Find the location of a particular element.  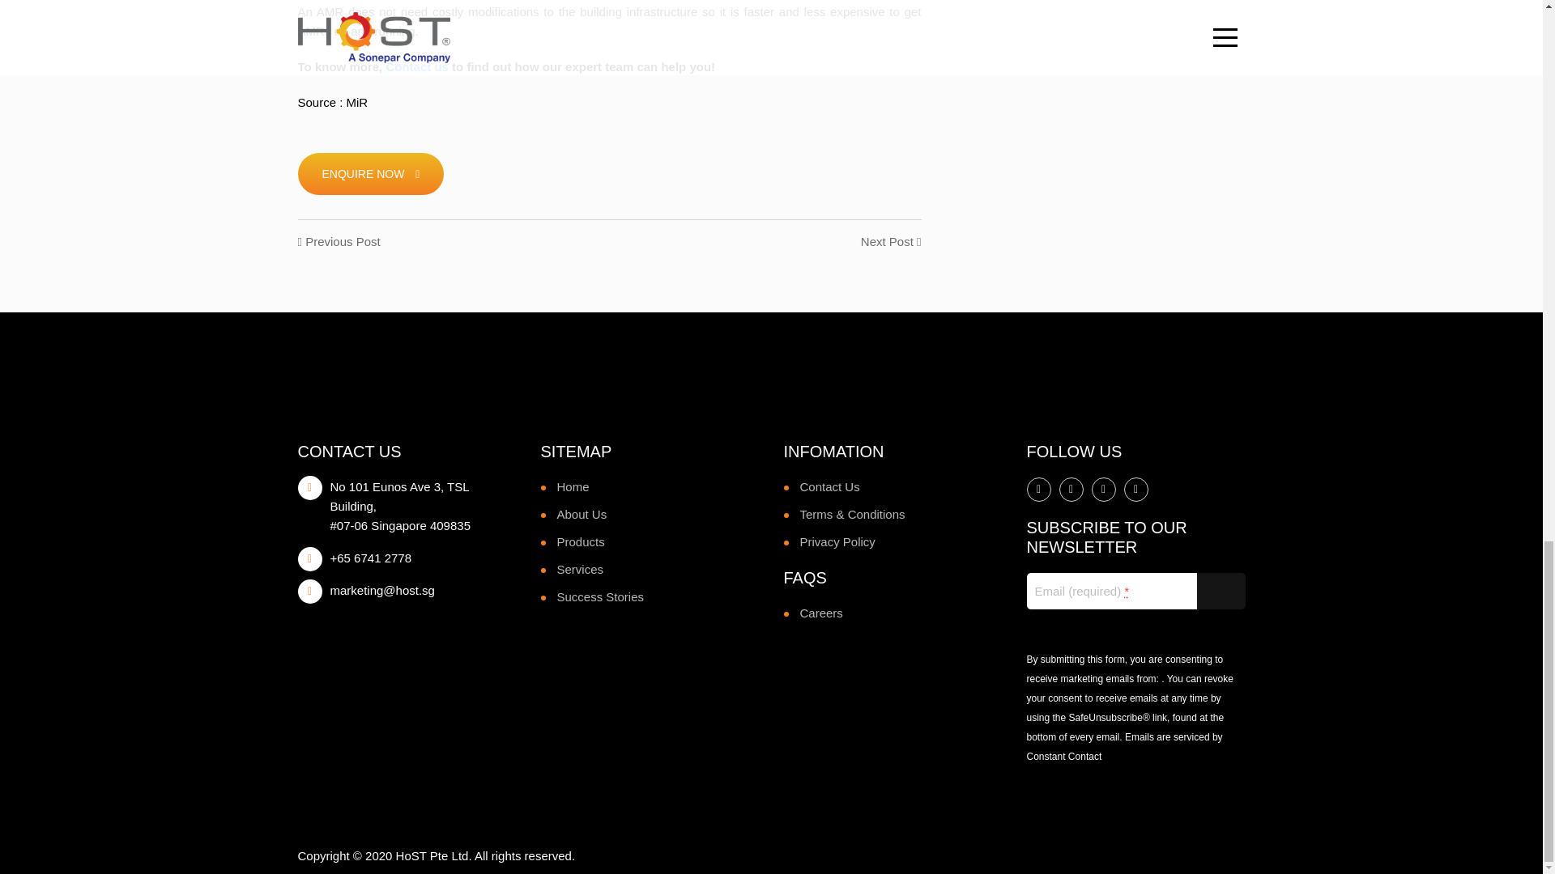

Careers is located at coordinates (821, 613).